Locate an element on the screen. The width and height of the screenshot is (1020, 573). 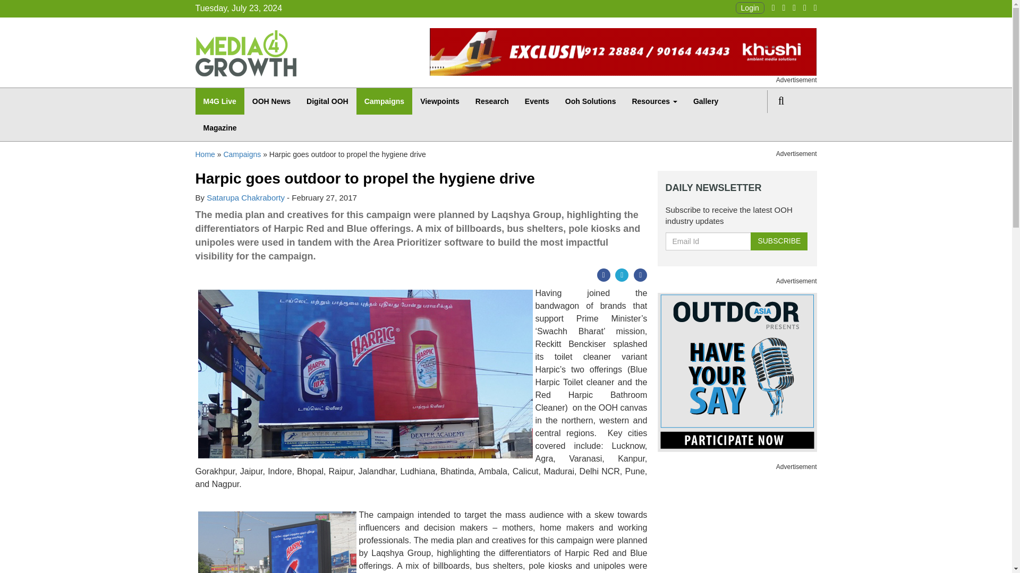
Magazine is located at coordinates (220, 127).